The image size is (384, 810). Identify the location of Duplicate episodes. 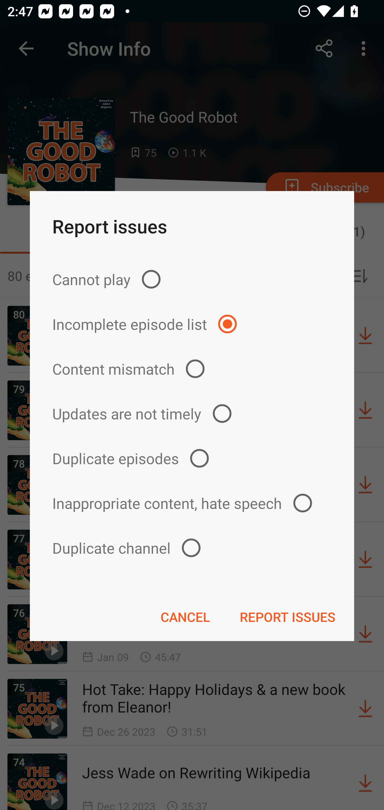
(192, 458).